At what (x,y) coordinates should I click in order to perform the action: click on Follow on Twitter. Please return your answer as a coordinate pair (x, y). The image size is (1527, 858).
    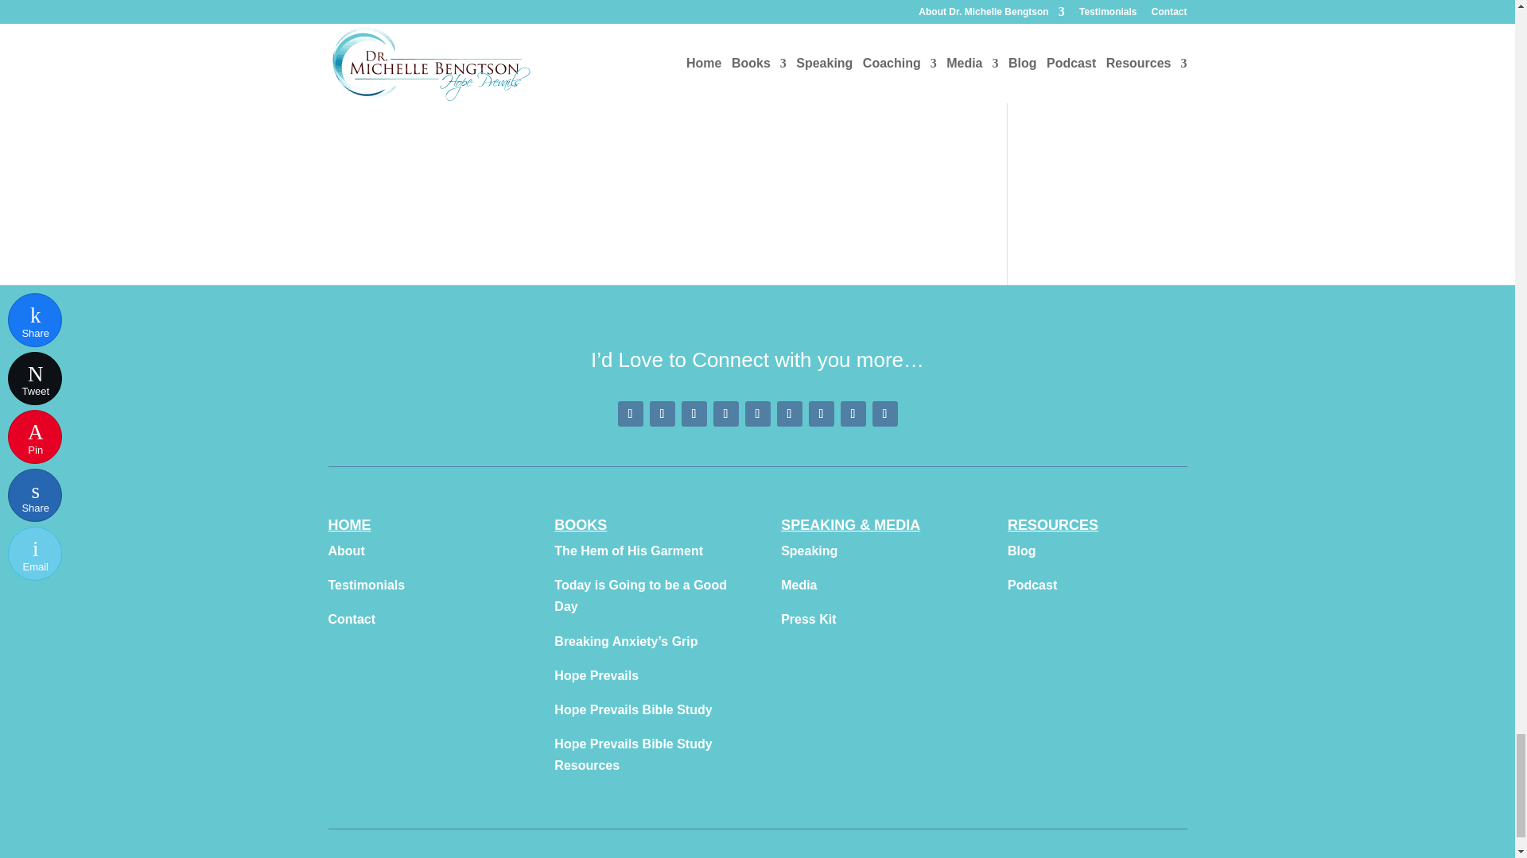
    Looking at the image, I should click on (757, 413).